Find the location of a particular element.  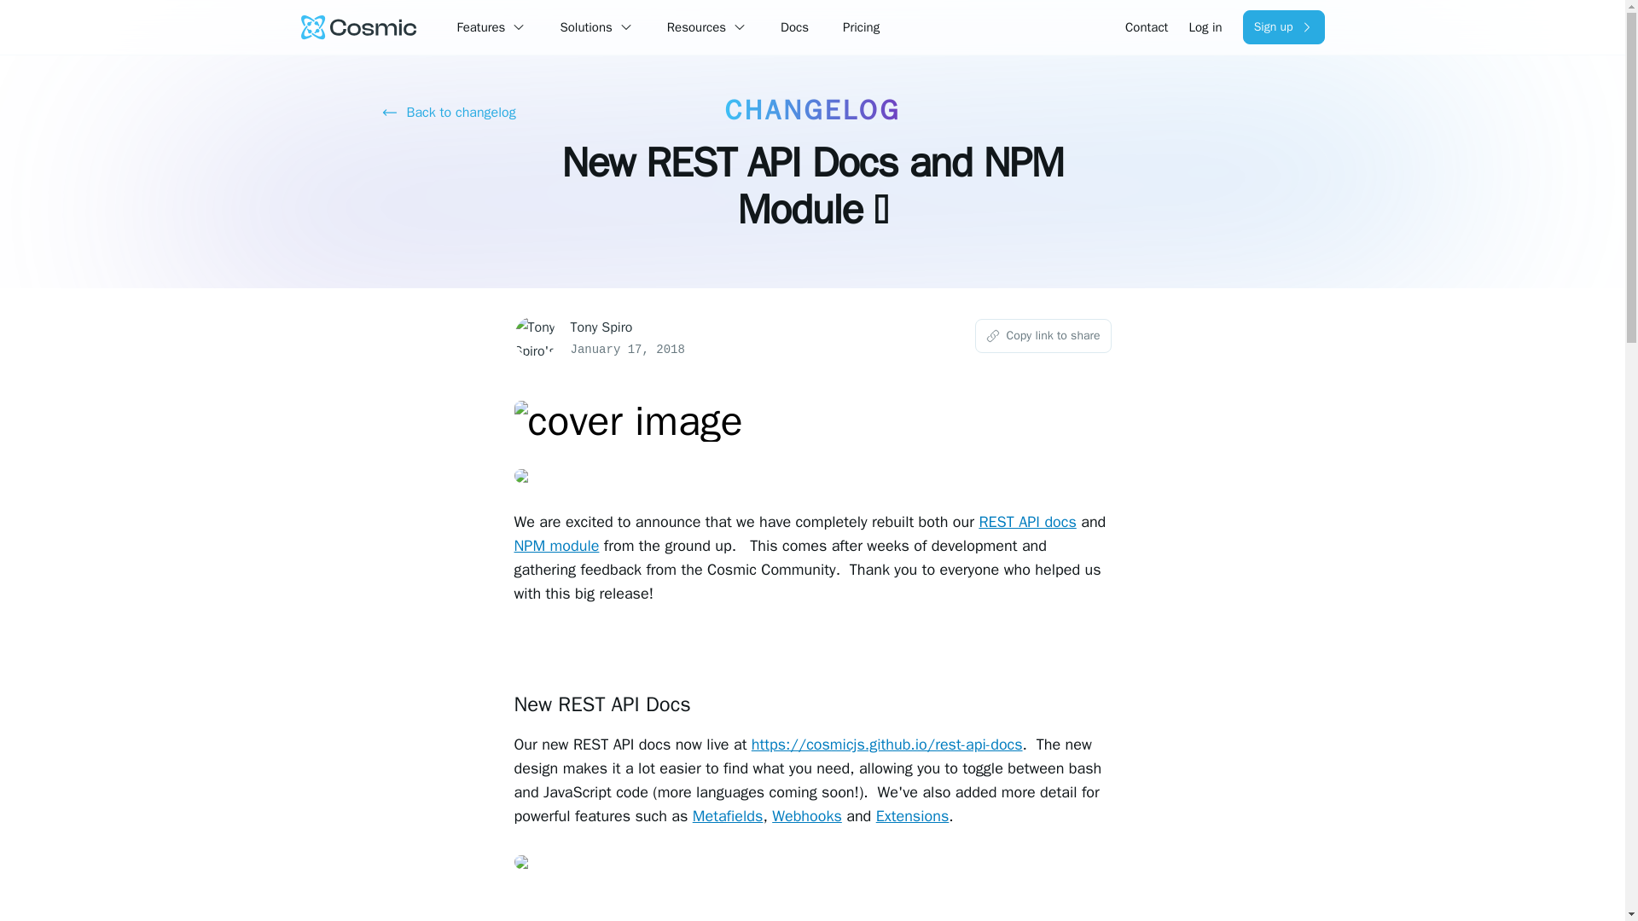

REST API docs is located at coordinates (1027, 522).